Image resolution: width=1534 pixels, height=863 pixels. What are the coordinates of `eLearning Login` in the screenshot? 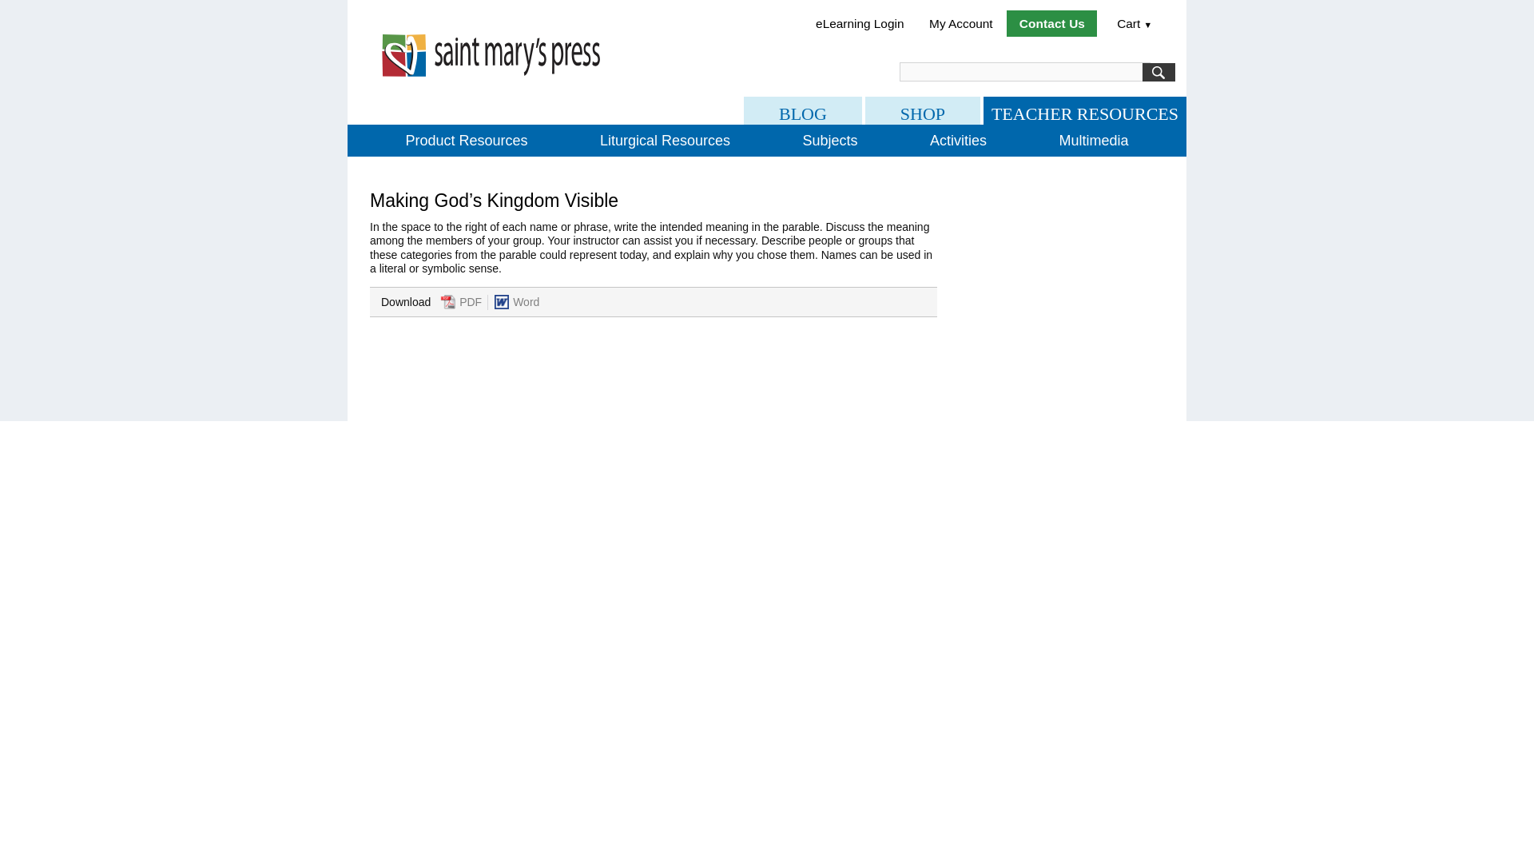 It's located at (859, 22).